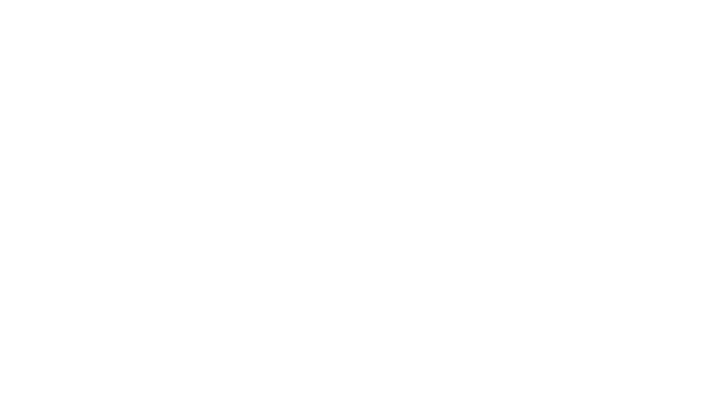 This screenshot has height=404, width=719. What do you see at coordinates (707, 29) in the screenshot?
I see `Copilot (Ctrl+Shift+.)` at bounding box center [707, 29].